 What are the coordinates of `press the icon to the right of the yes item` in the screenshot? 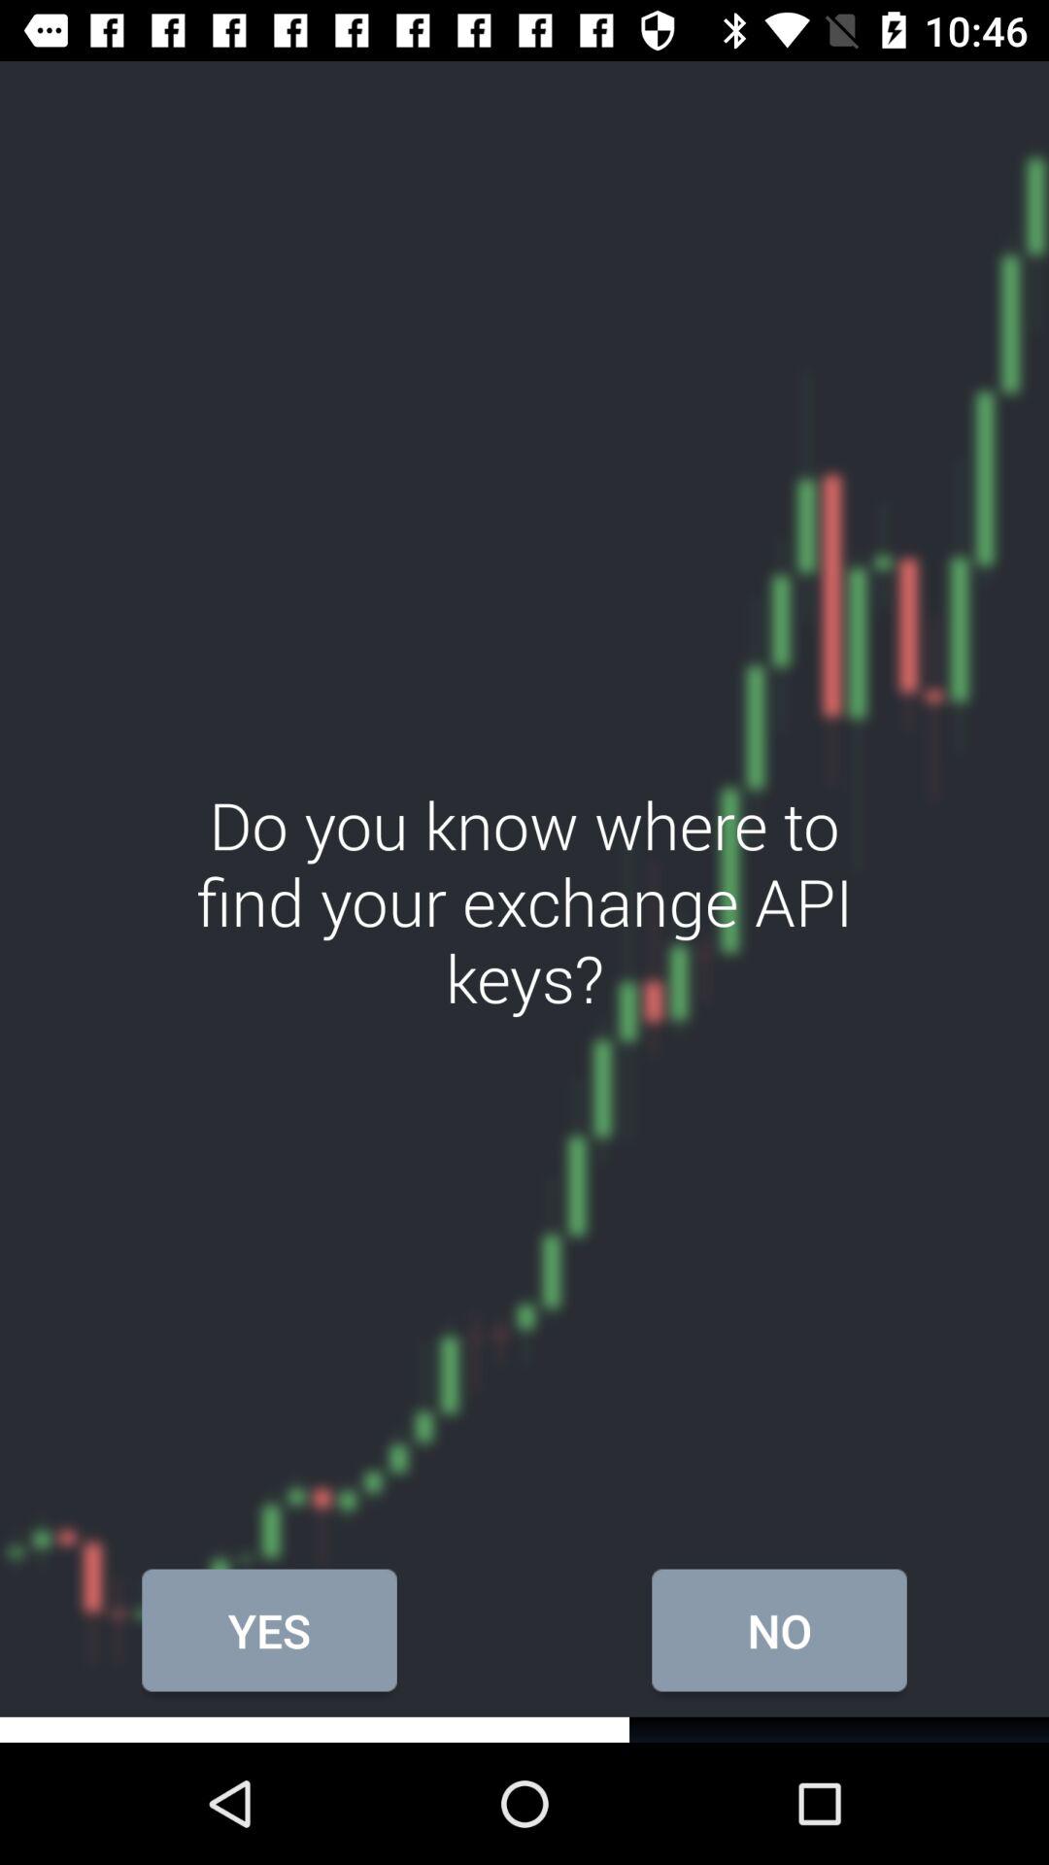 It's located at (779, 1630).